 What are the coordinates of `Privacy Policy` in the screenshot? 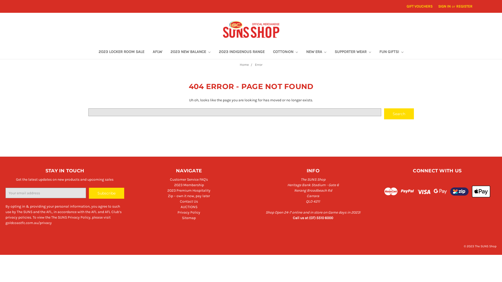 It's located at (189, 213).